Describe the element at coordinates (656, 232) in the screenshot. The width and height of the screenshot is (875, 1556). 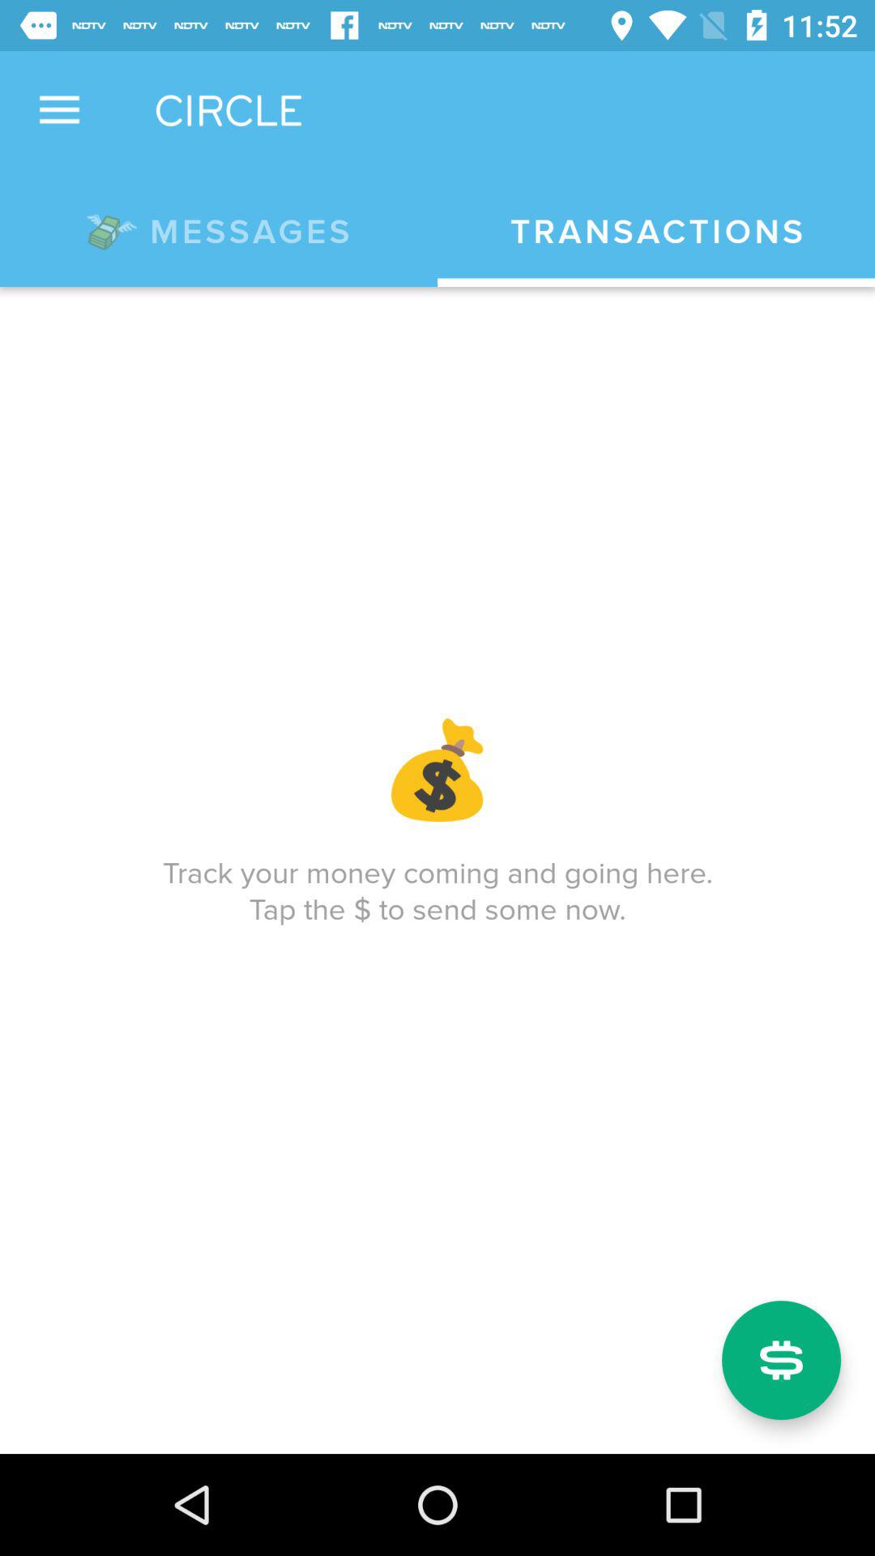
I see `turn off the item to the right of *messages app` at that location.